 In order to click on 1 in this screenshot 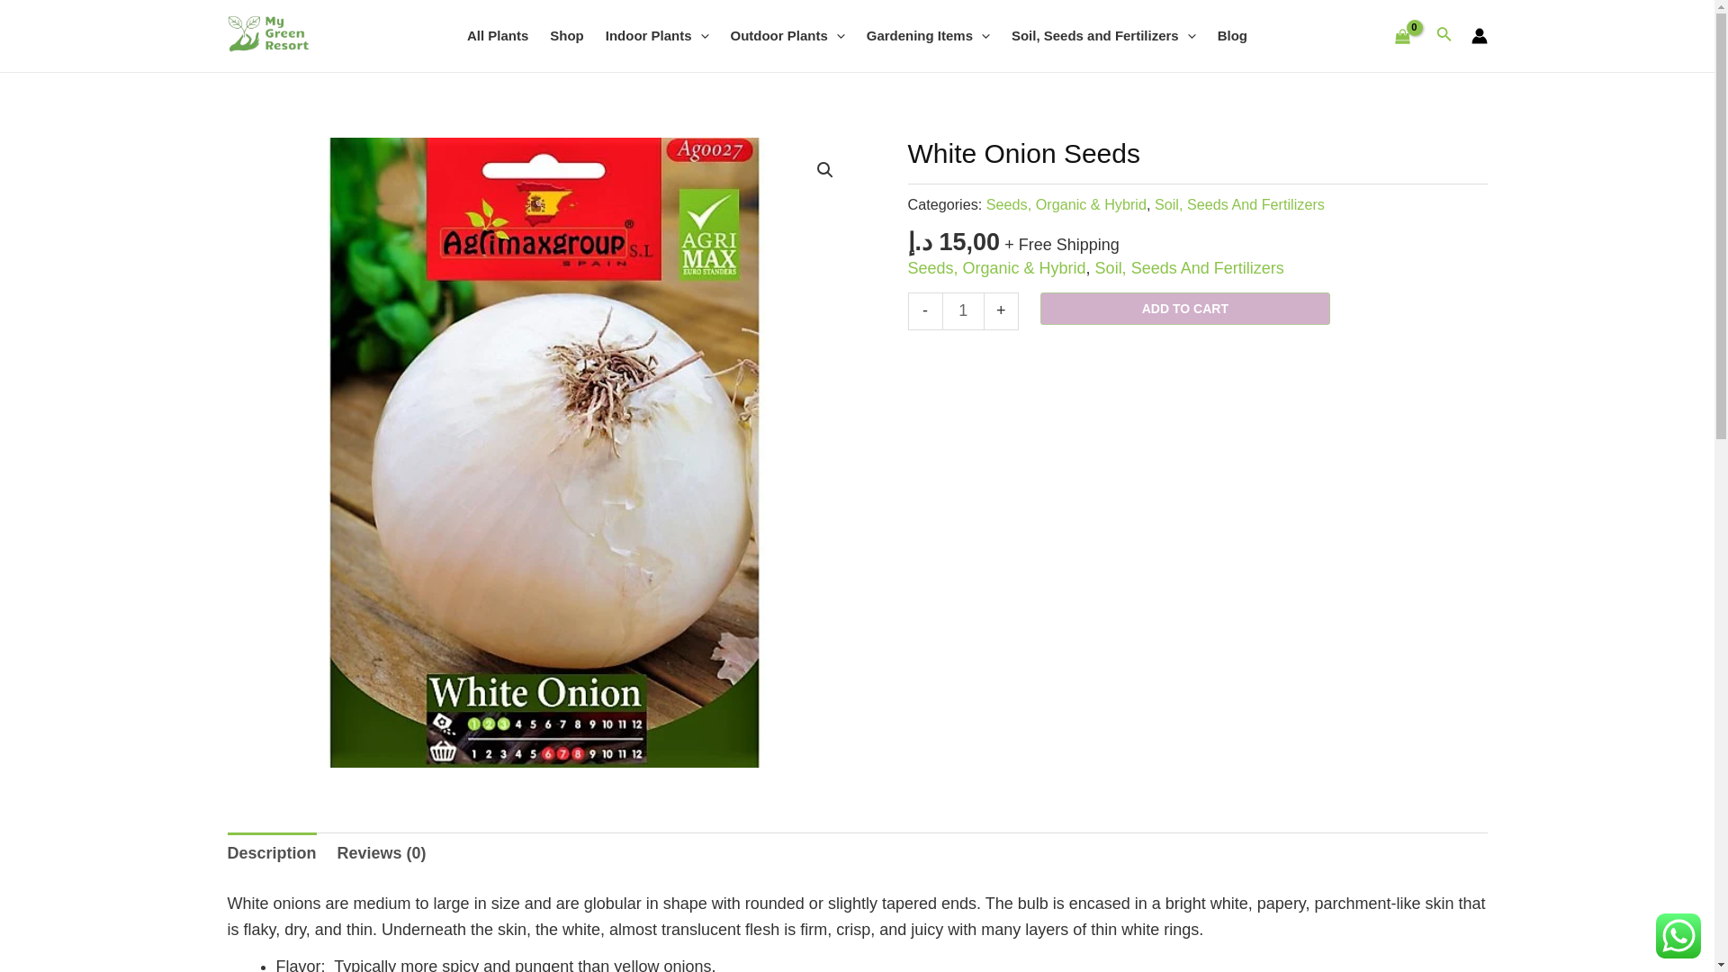, I will do `click(962, 311)`.